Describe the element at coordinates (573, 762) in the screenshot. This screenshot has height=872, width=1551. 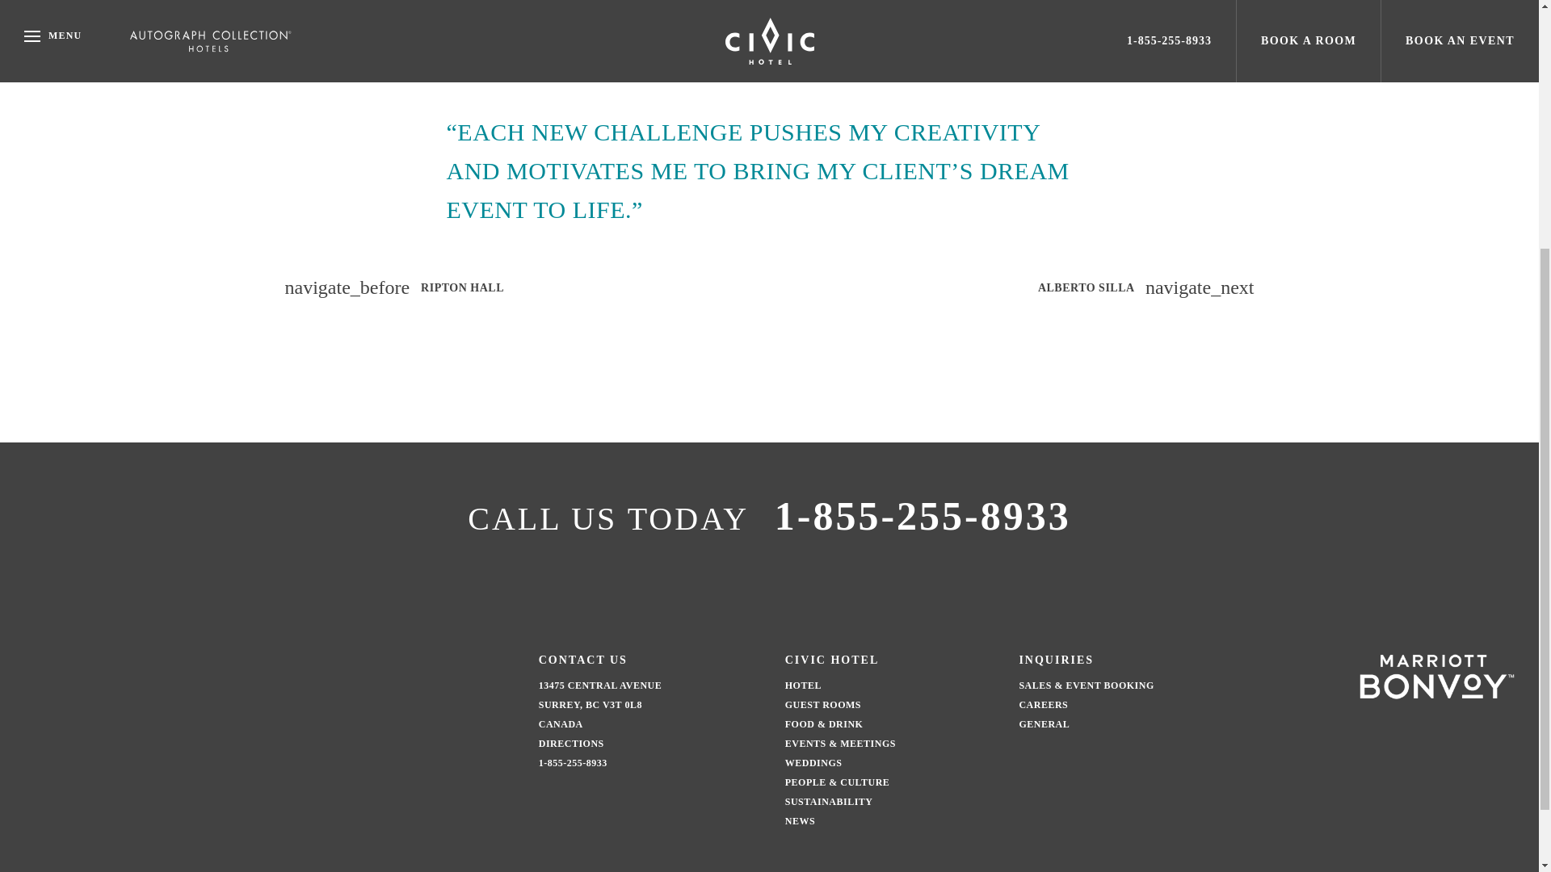
I see `1-855-255-8933` at that location.